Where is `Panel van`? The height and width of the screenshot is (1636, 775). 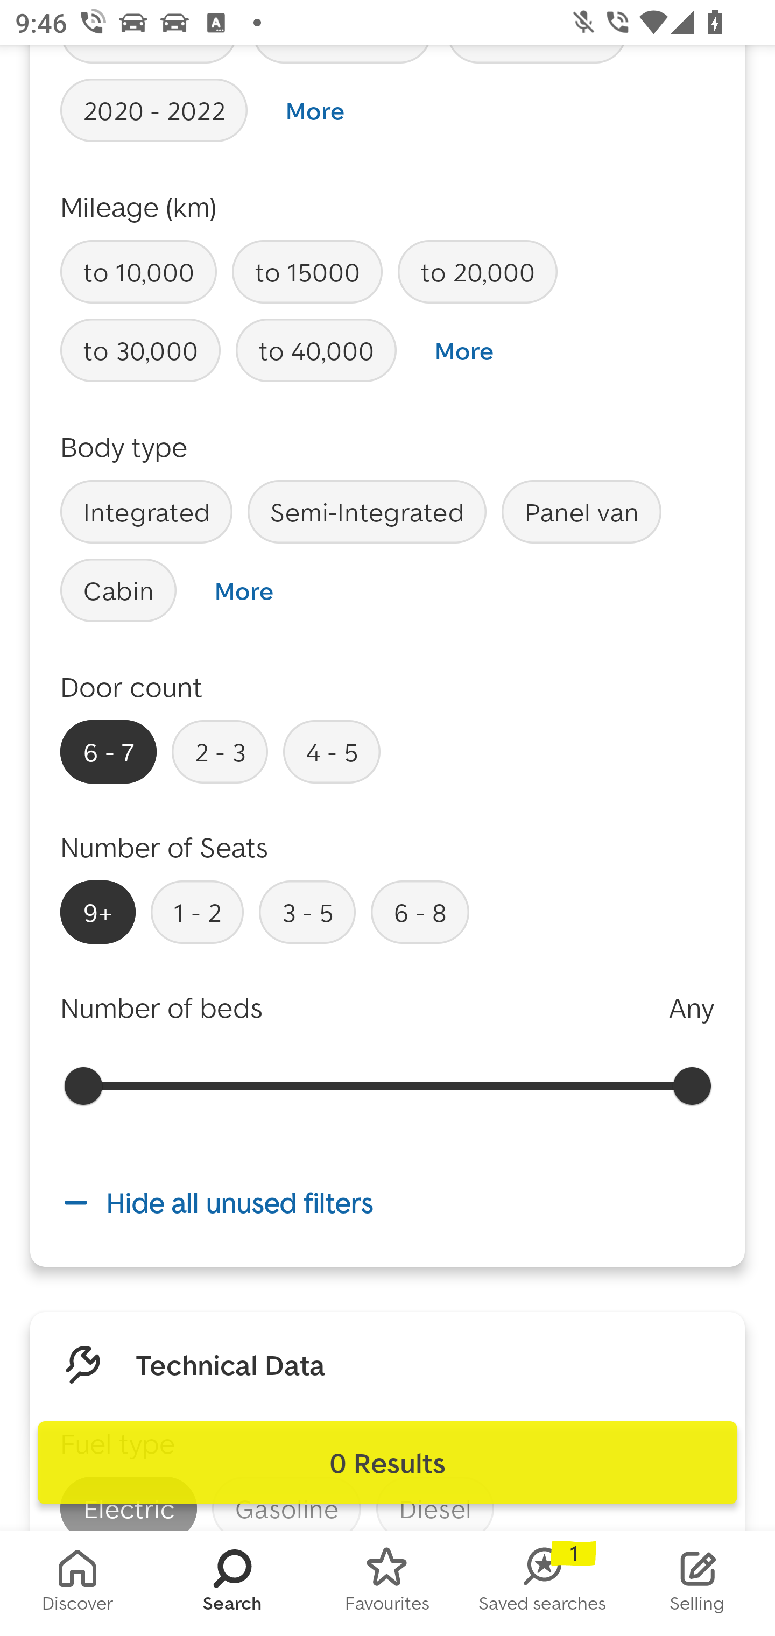 Panel van is located at coordinates (581, 511).